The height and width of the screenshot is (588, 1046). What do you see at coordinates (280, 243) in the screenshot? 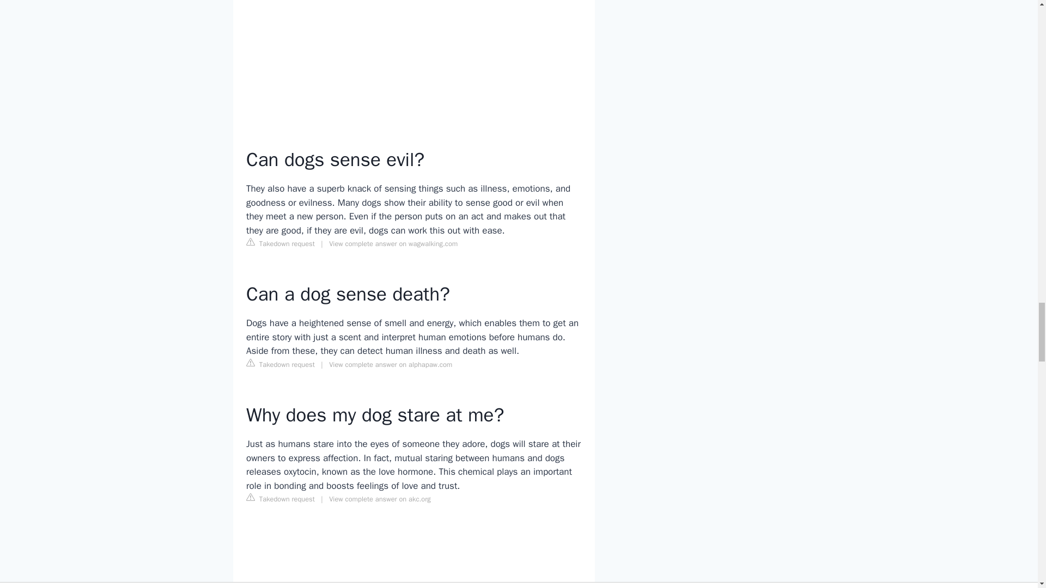
I see `Takedown request` at bounding box center [280, 243].